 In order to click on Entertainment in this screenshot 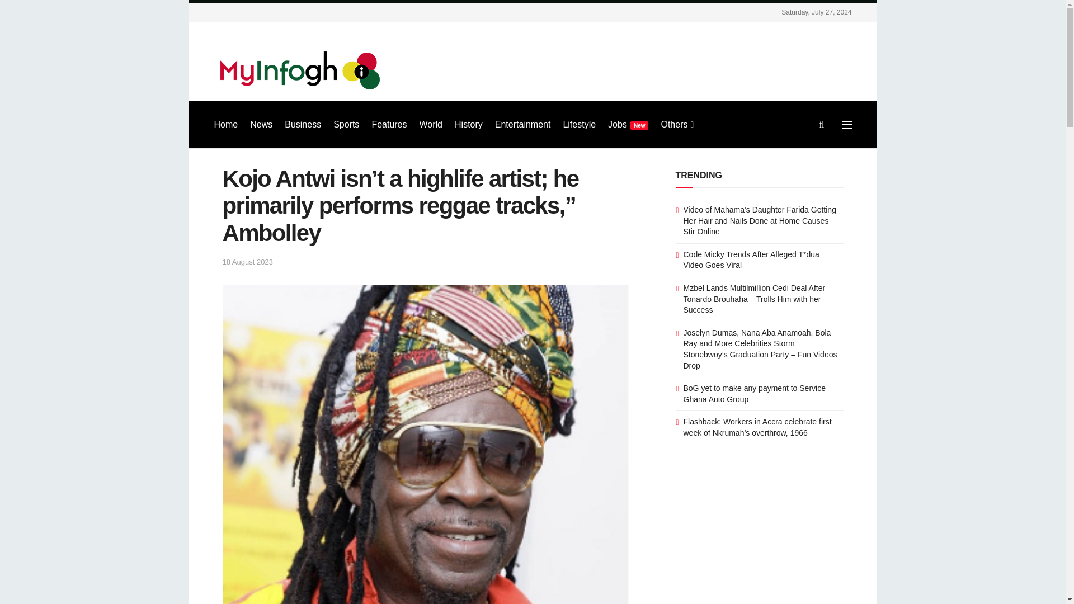, I will do `click(522, 124)`.